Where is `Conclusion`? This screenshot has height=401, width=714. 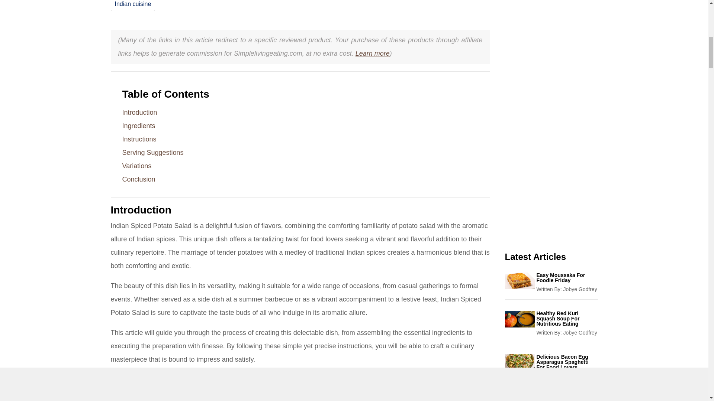 Conclusion is located at coordinates (138, 179).